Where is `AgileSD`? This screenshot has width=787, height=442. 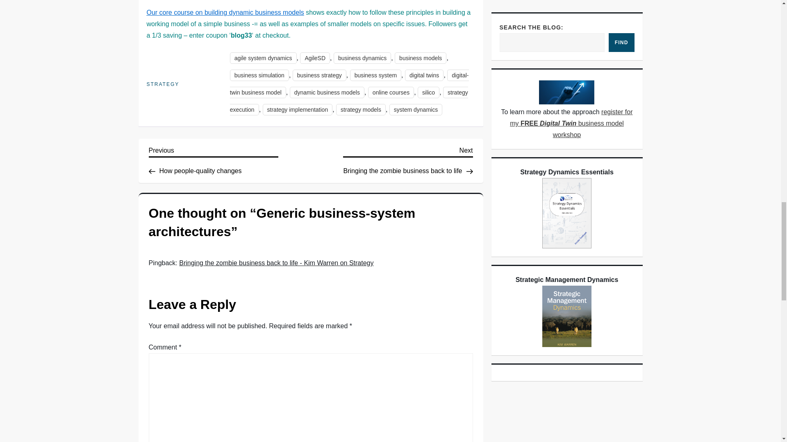
AgileSD is located at coordinates (315, 58).